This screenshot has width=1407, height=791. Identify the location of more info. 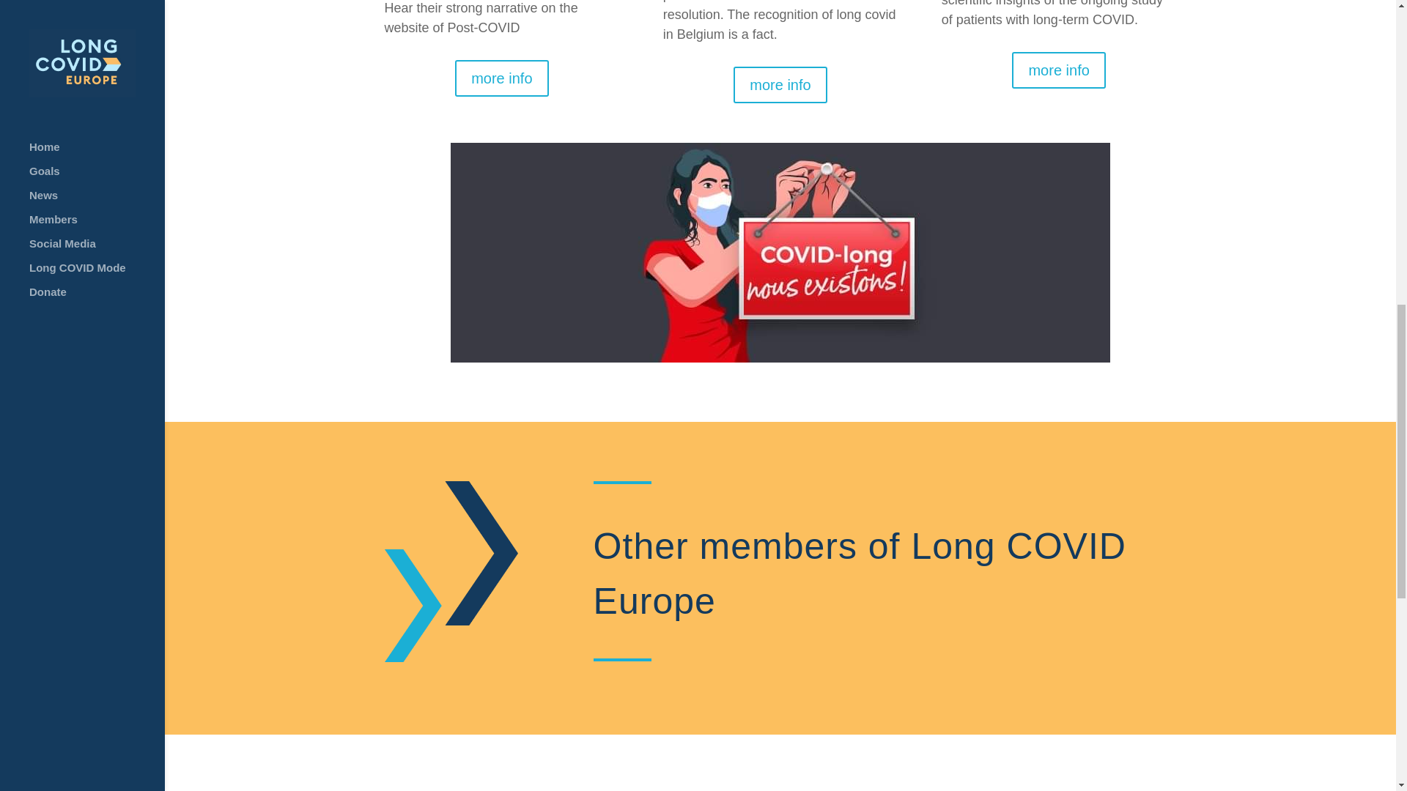
(1058, 70).